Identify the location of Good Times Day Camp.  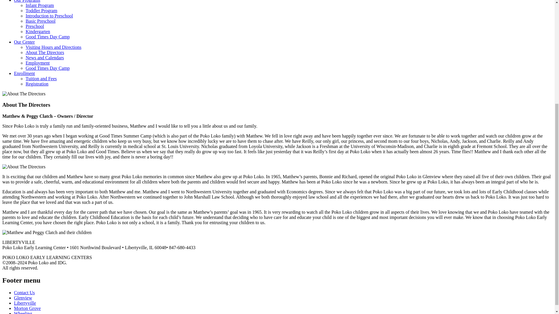
(48, 68).